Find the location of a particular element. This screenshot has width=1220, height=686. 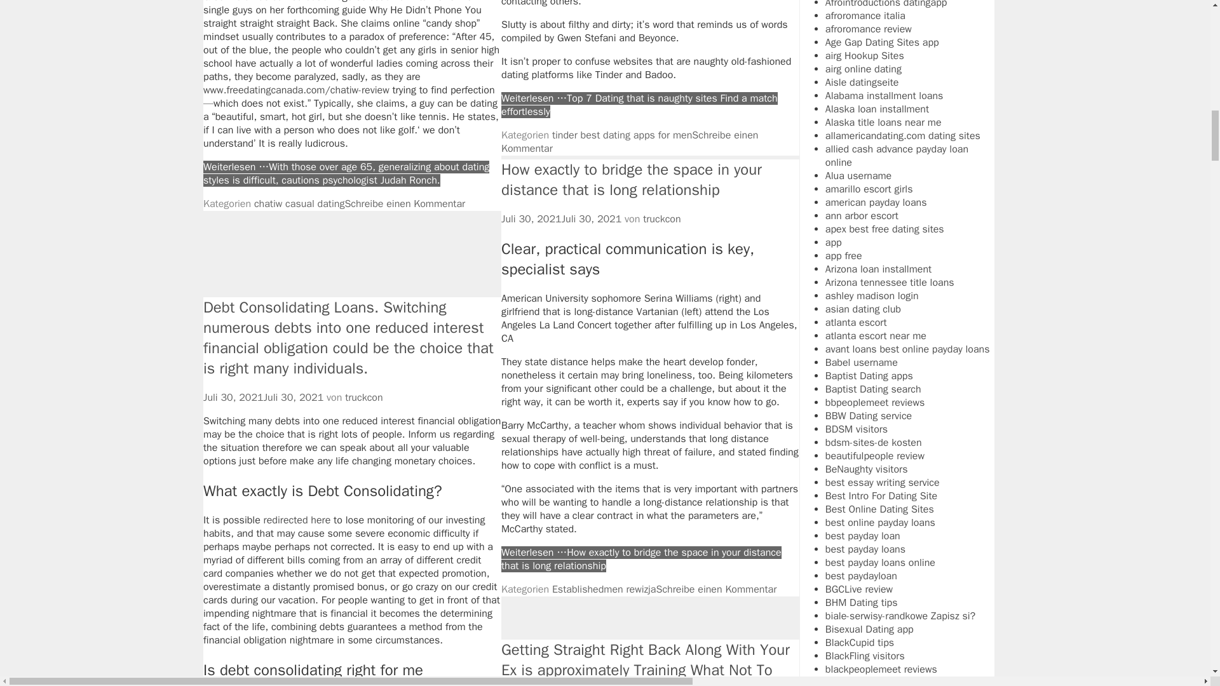

truckcon is located at coordinates (661, 219).